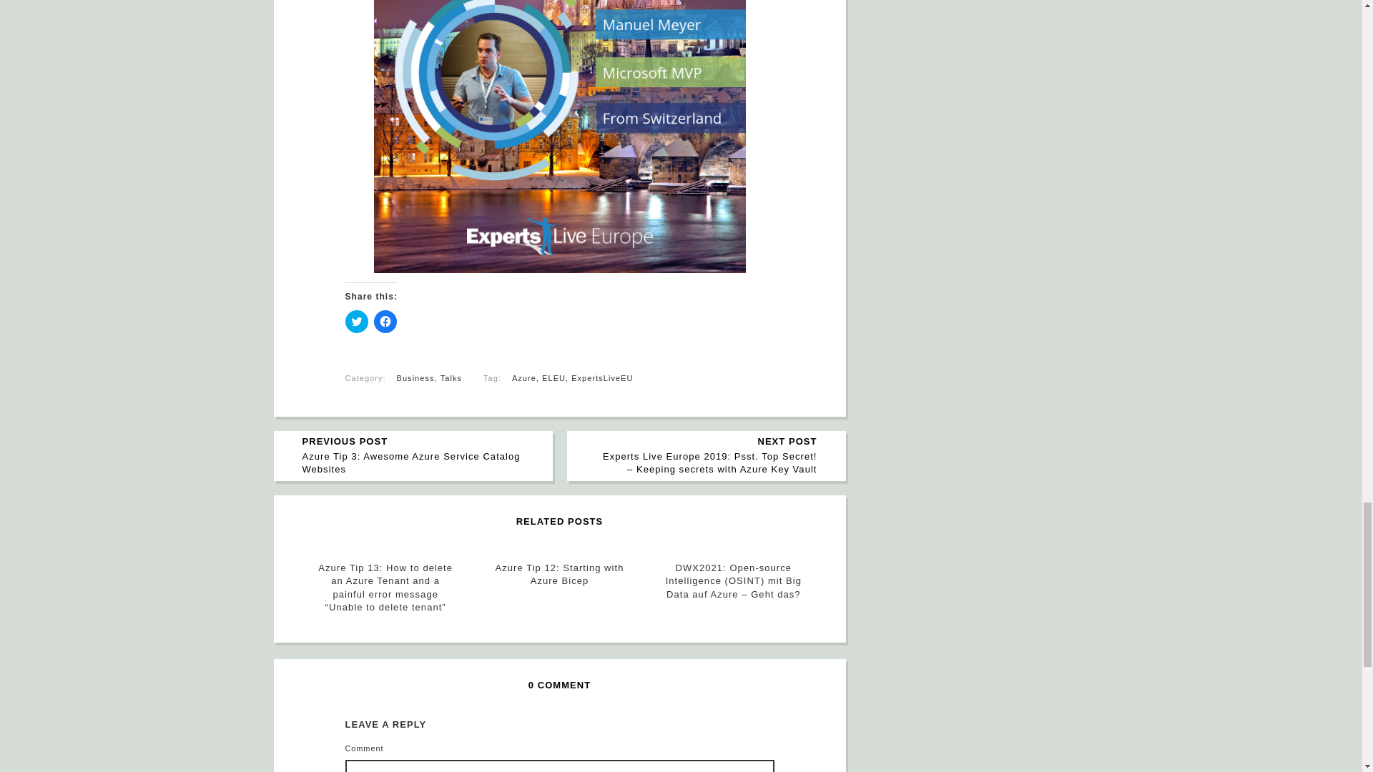  What do you see at coordinates (559, 575) in the screenshot?
I see `Azure Tip 12: Starting with Azure Bicep` at bounding box center [559, 575].